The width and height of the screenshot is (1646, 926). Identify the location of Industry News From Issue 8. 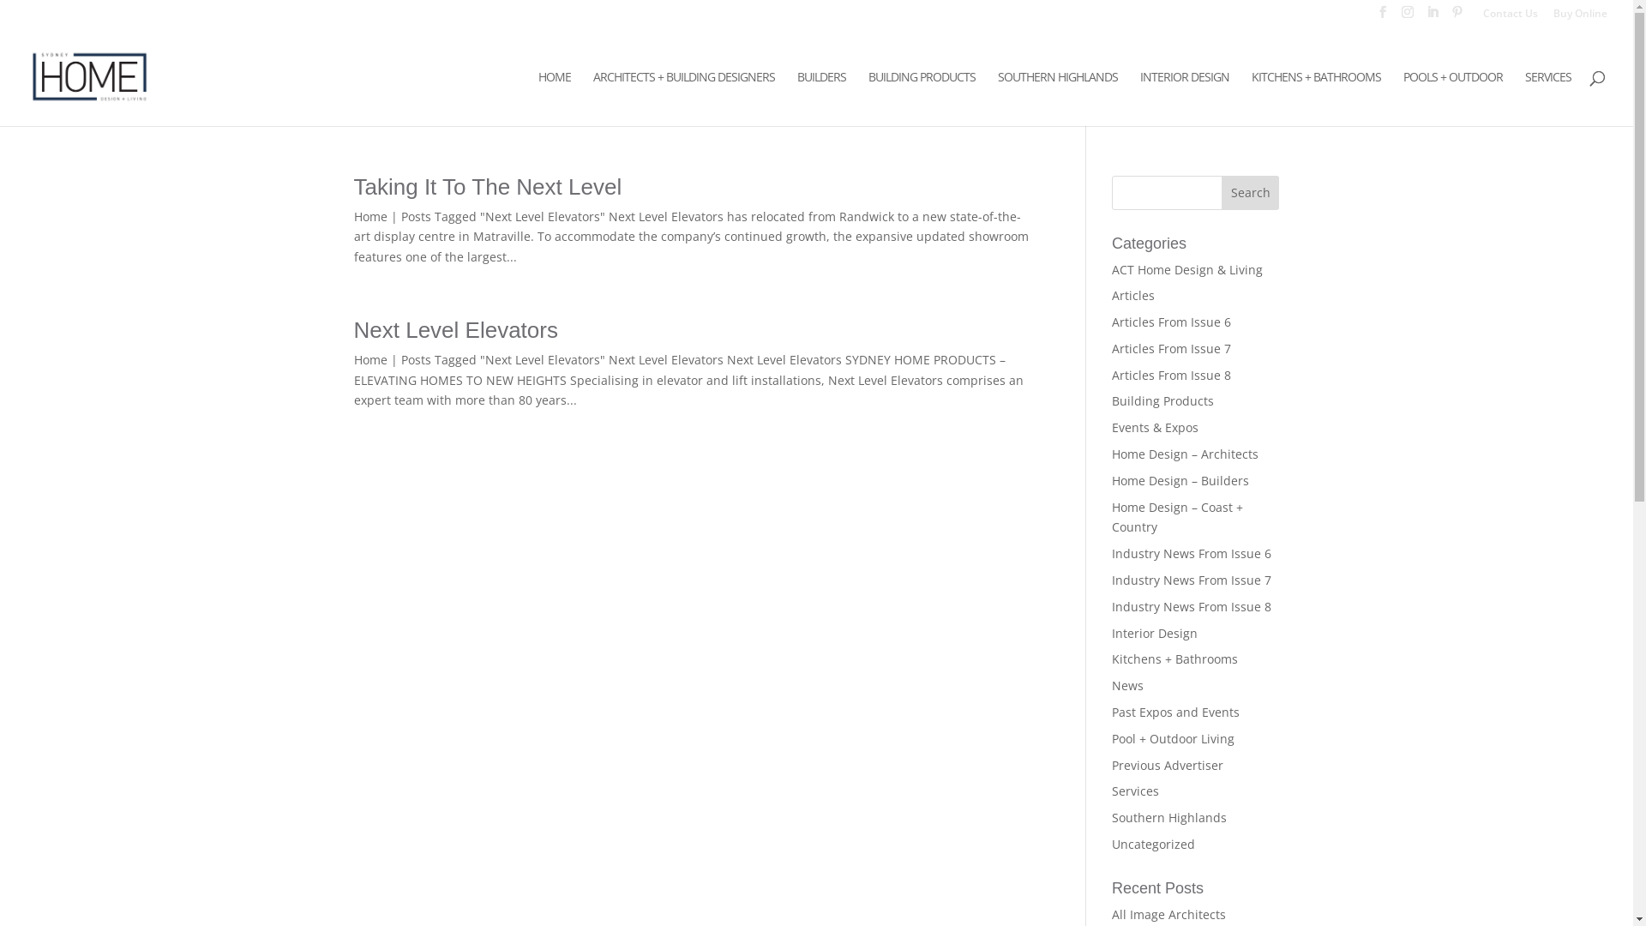
(1192, 607).